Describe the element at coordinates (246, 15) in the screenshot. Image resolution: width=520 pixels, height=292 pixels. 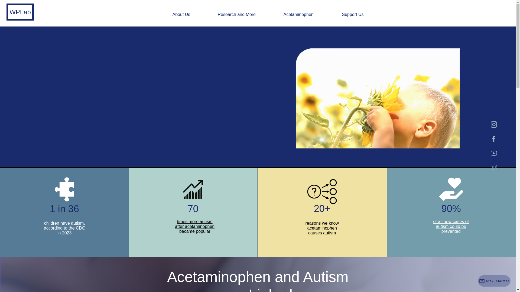
I see `Research and More` at that location.